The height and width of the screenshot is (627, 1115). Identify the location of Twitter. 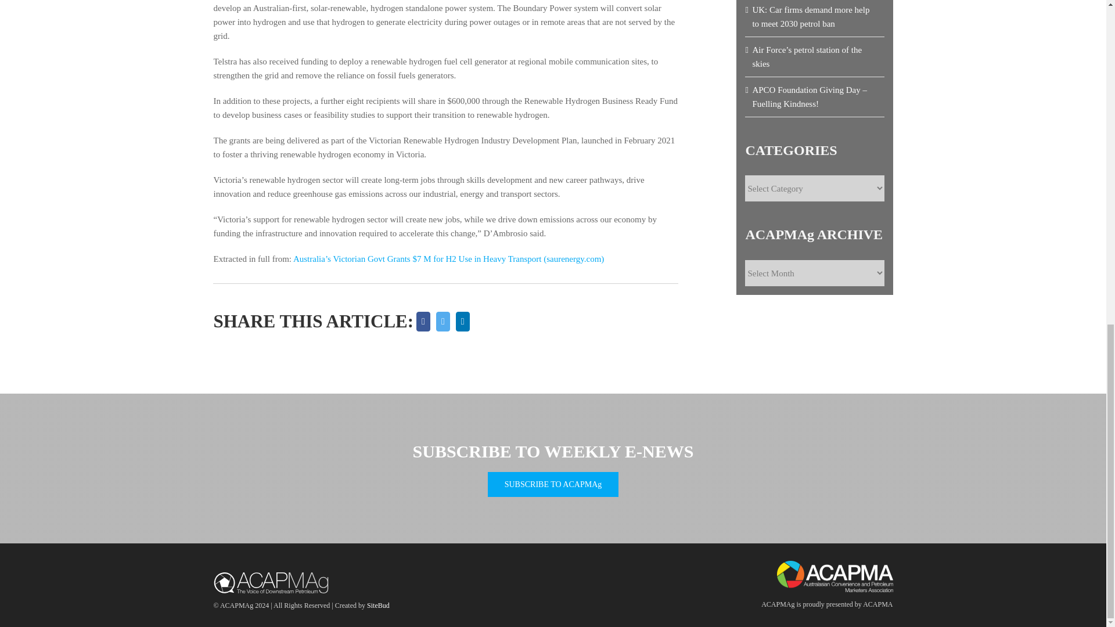
(443, 322).